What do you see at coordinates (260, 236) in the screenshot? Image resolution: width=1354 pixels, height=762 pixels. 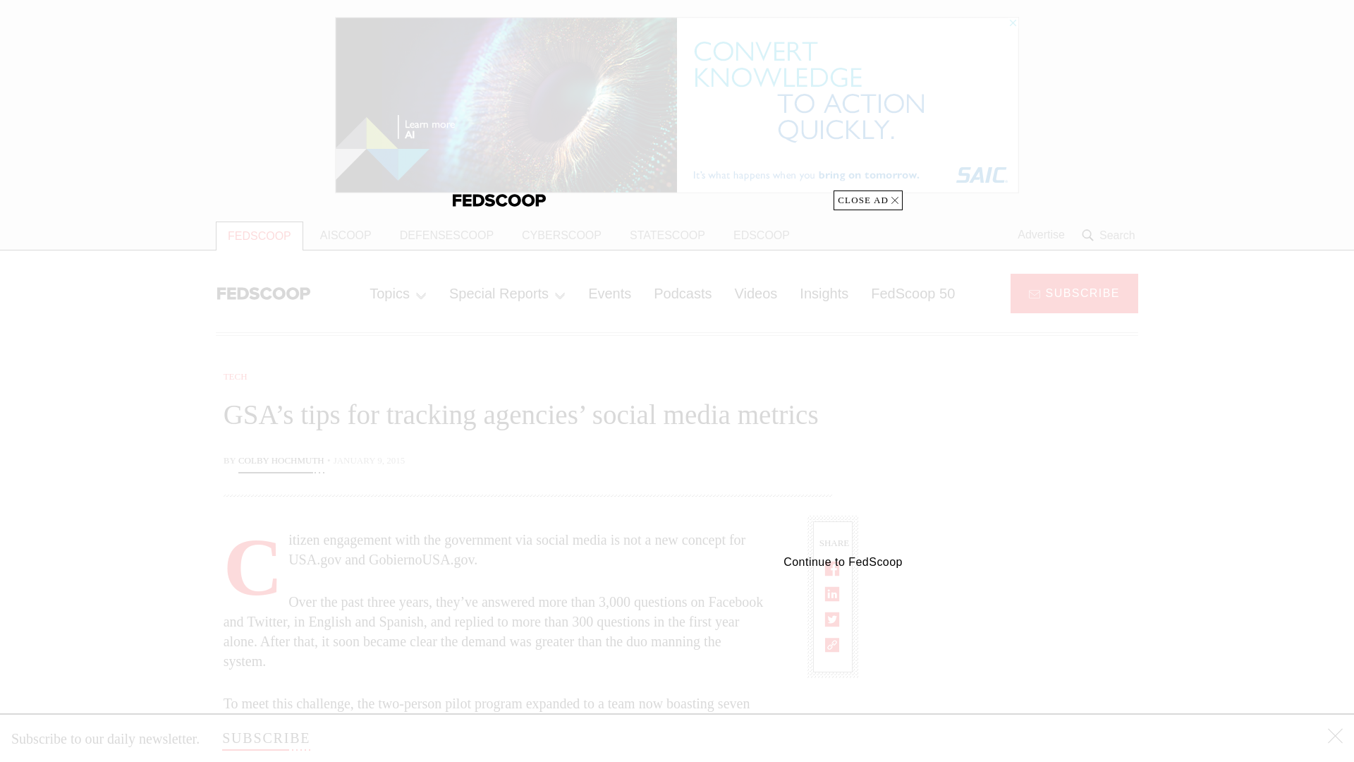 I see `FEDSCOOP` at bounding box center [260, 236].